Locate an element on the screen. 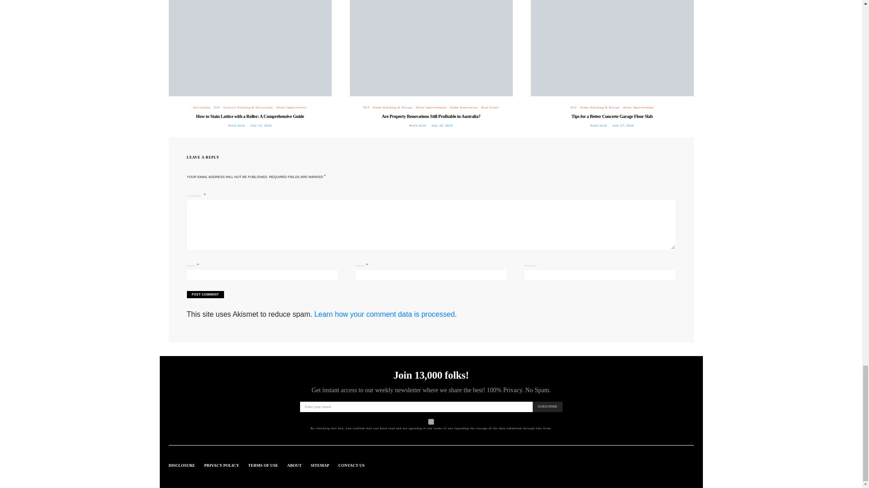  View all posts by Perla Irish is located at coordinates (598, 126).